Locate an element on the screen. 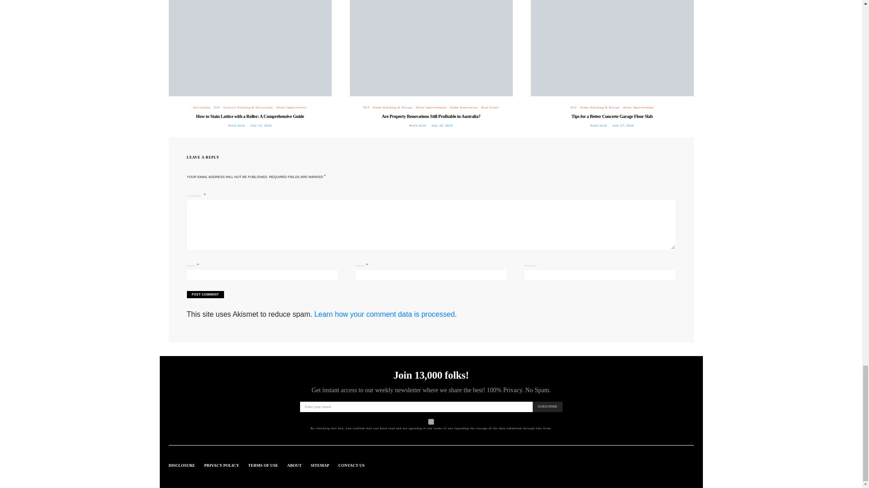  View all posts by Perla Irish is located at coordinates (598, 126).